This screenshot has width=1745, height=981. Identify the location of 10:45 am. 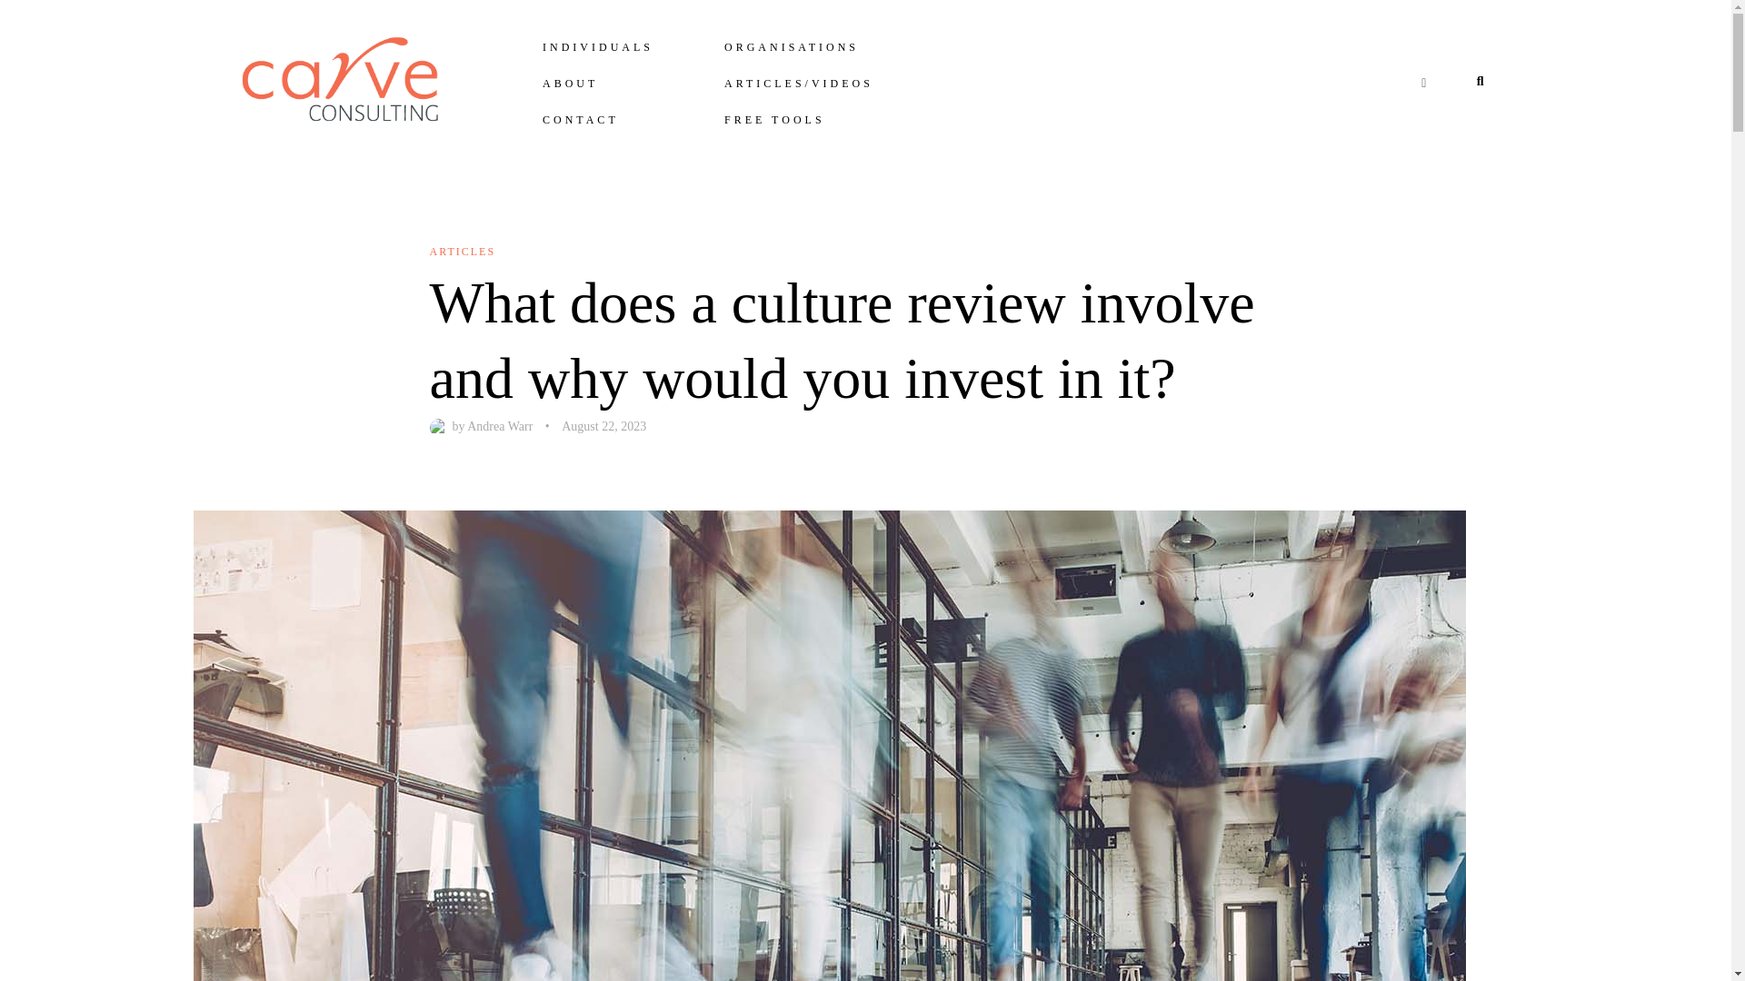
(603, 427).